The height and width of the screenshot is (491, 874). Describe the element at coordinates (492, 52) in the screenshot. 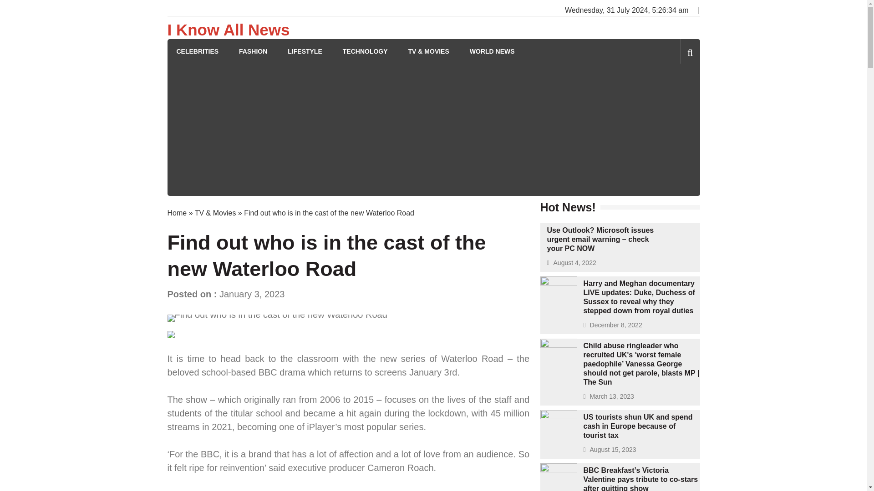

I see `WORLD NEWS` at that location.